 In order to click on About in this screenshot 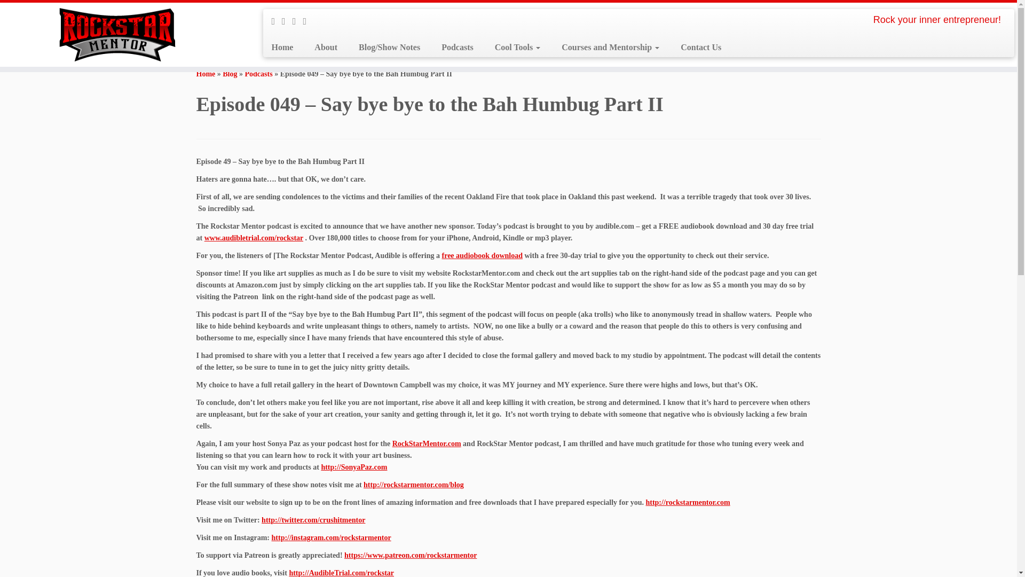, I will do `click(326, 47)`.